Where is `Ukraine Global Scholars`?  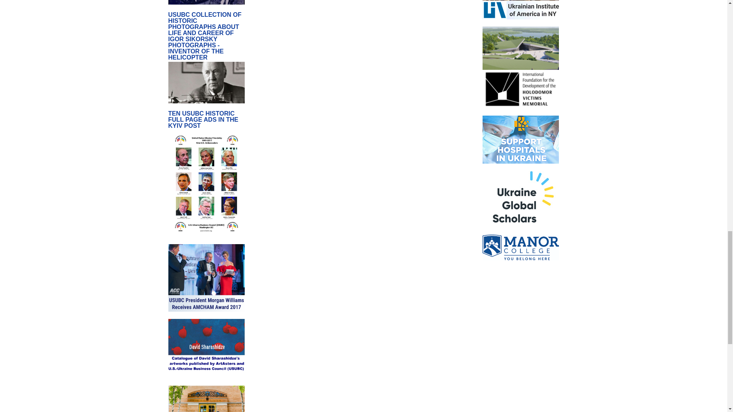 Ukraine Global Scholars is located at coordinates (520, 262).